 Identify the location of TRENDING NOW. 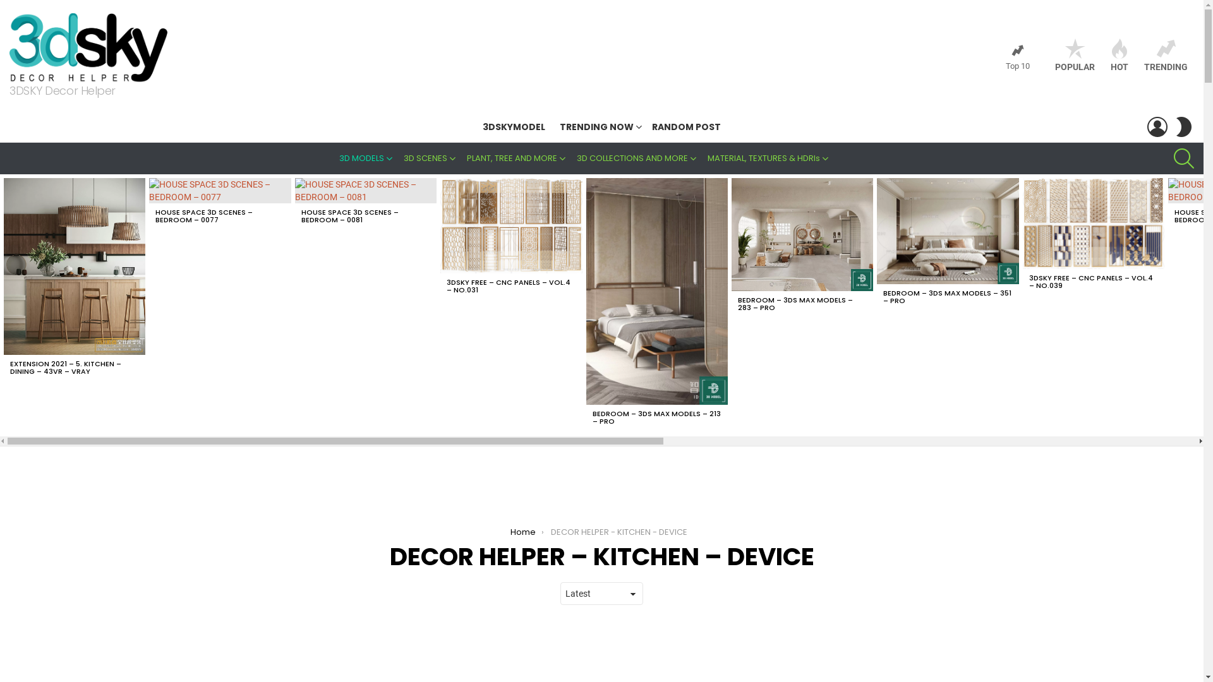
(599, 127).